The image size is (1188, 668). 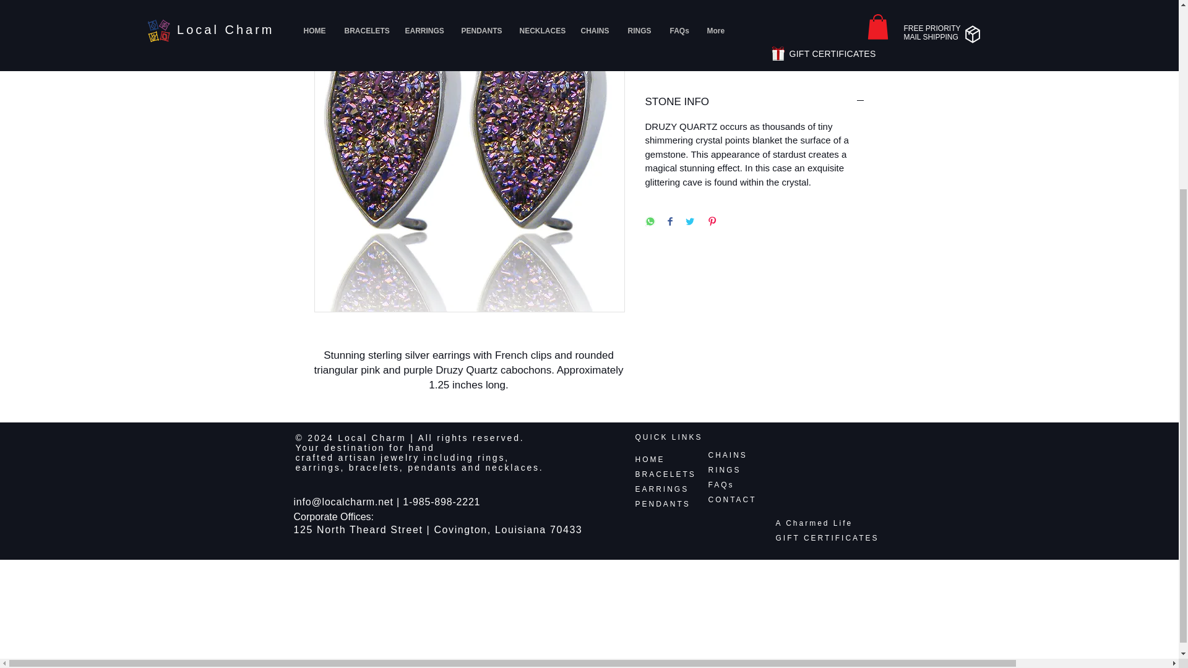 I want to click on FAQs, so click(x=721, y=484).